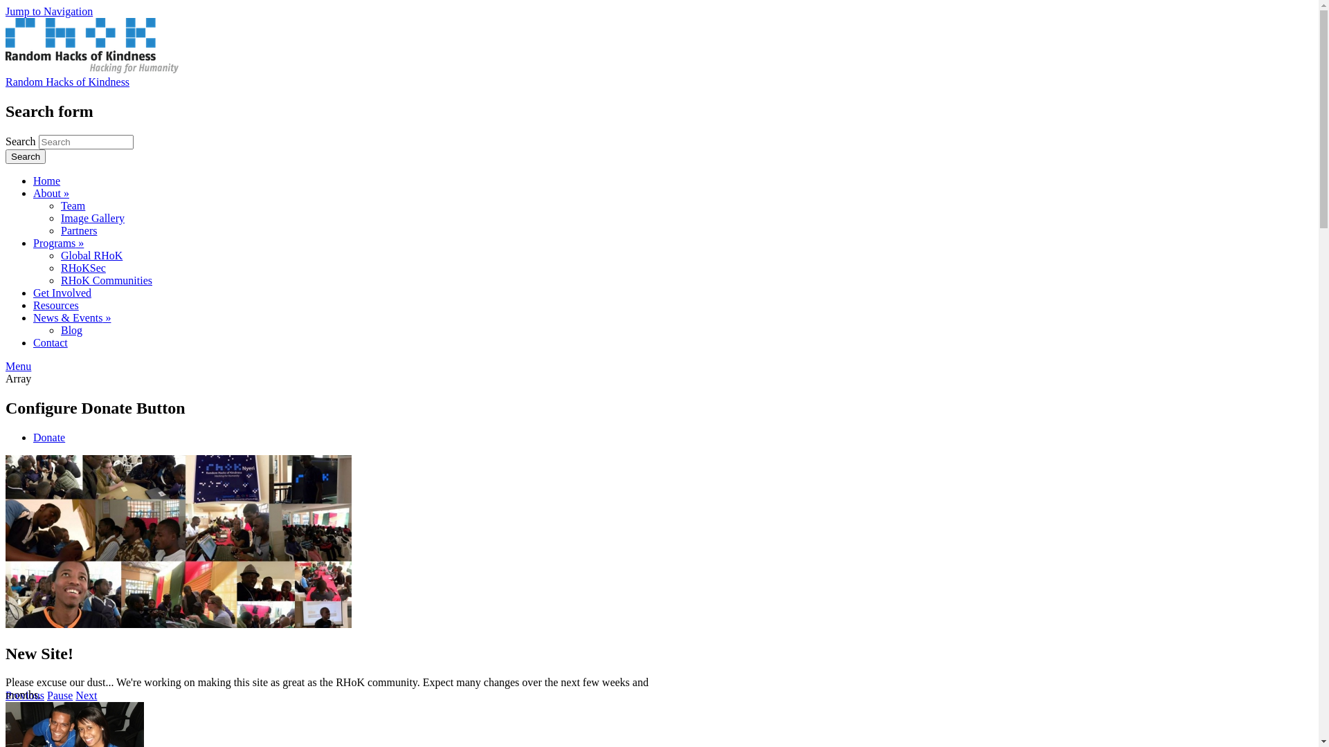 The width and height of the screenshot is (1329, 747). What do you see at coordinates (56, 306) in the screenshot?
I see `Resources` at bounding box center [56, 306].